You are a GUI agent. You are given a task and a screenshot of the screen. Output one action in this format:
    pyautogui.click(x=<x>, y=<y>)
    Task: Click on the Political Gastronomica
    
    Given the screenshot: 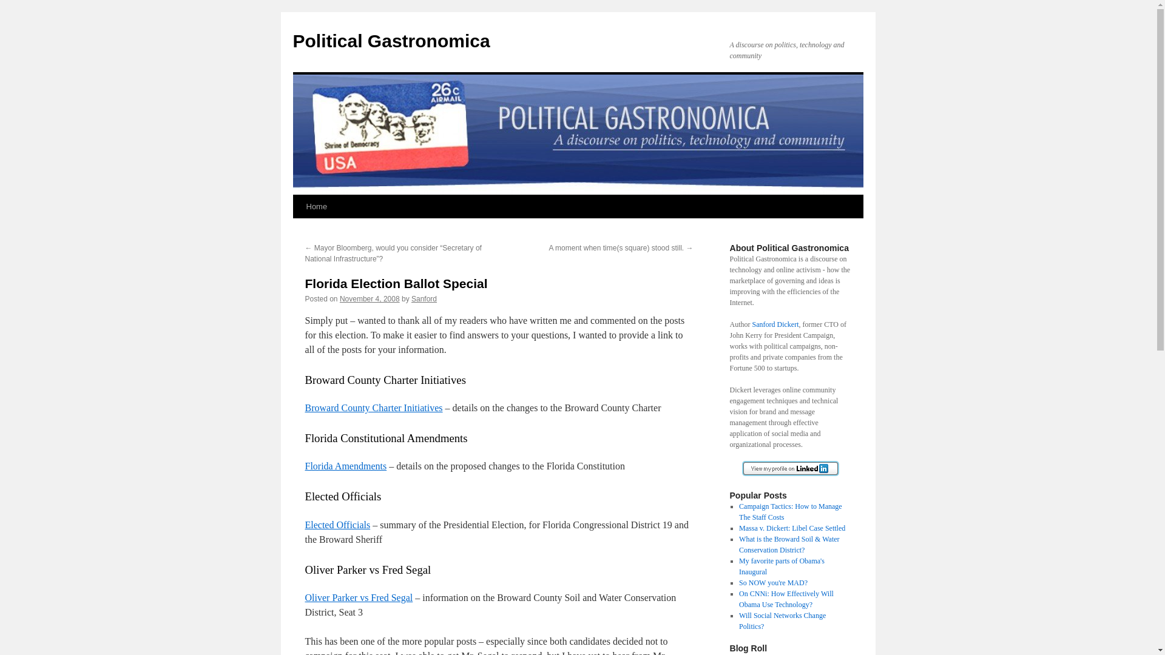 What is the action you would take?
    pyautogui.click(x=391, y=41)
    